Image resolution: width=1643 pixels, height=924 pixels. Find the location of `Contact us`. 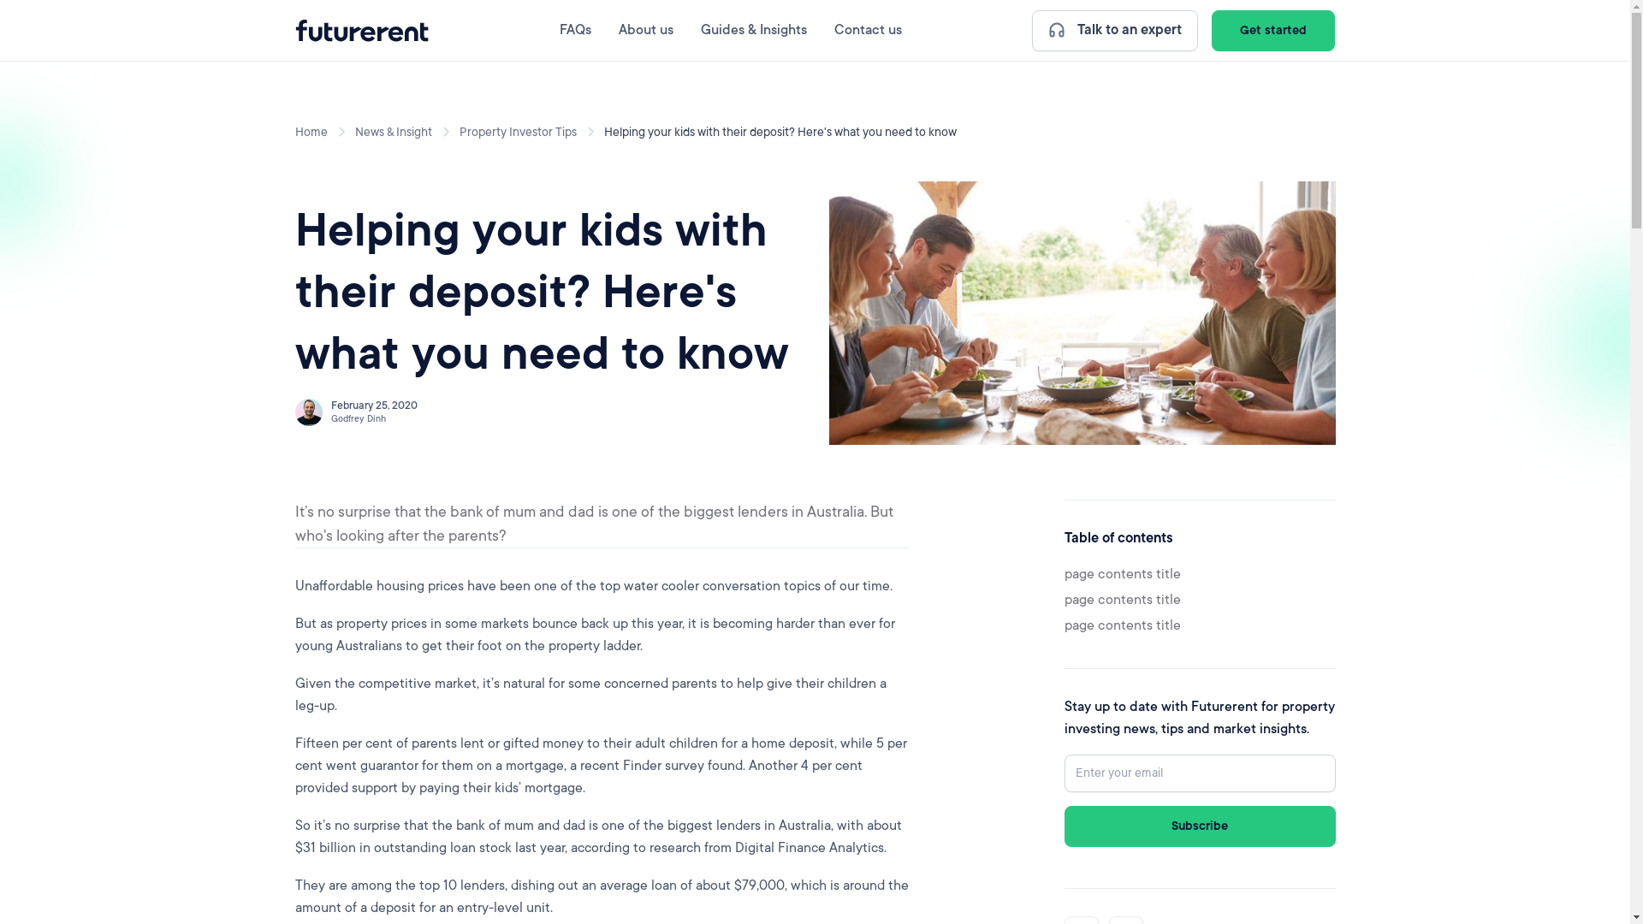

Contact us is located at coordinates (868, 31).